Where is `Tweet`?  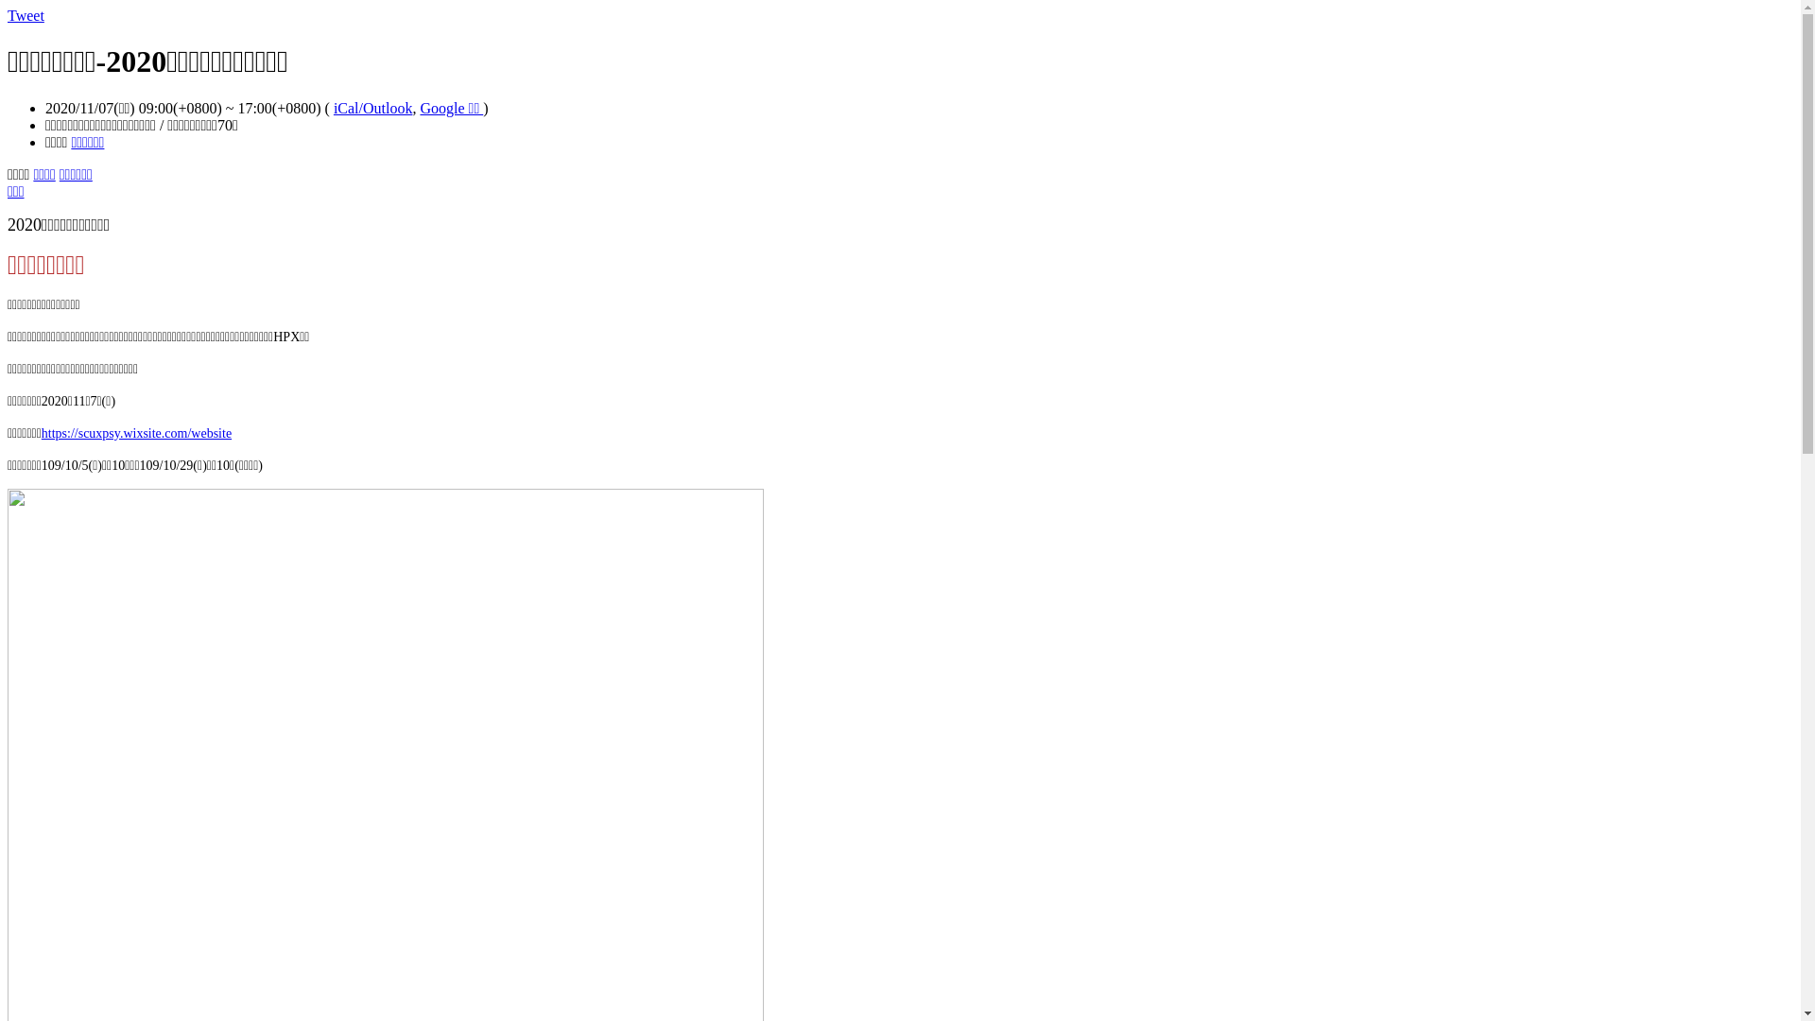 Tweet is located at coordinates (26, 15).